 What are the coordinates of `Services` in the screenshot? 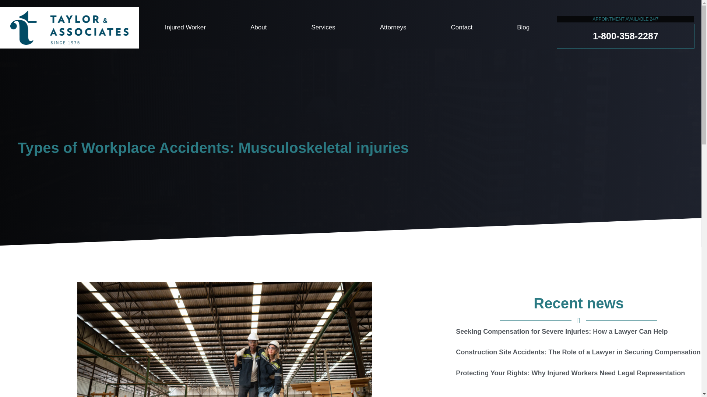 It's located at (323, 27).